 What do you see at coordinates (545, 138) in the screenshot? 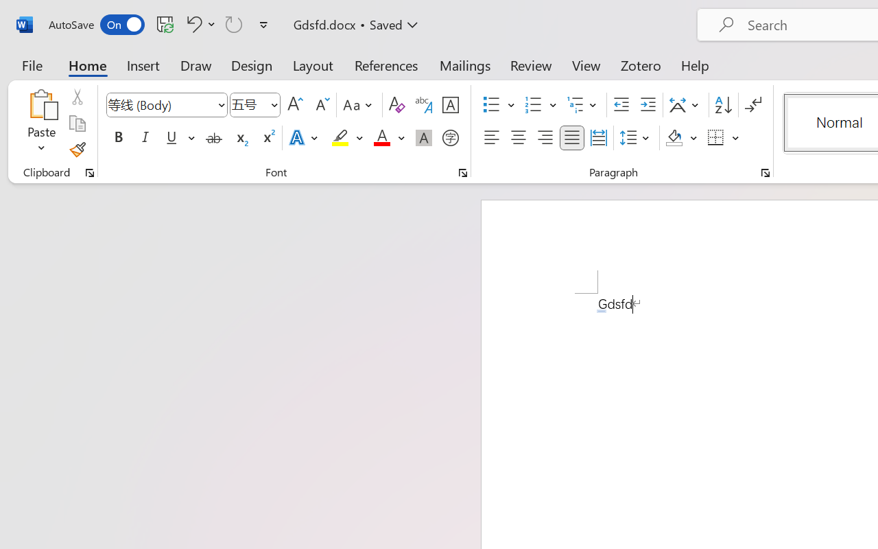
I see `Align Right` at bounding box center [545, 138].